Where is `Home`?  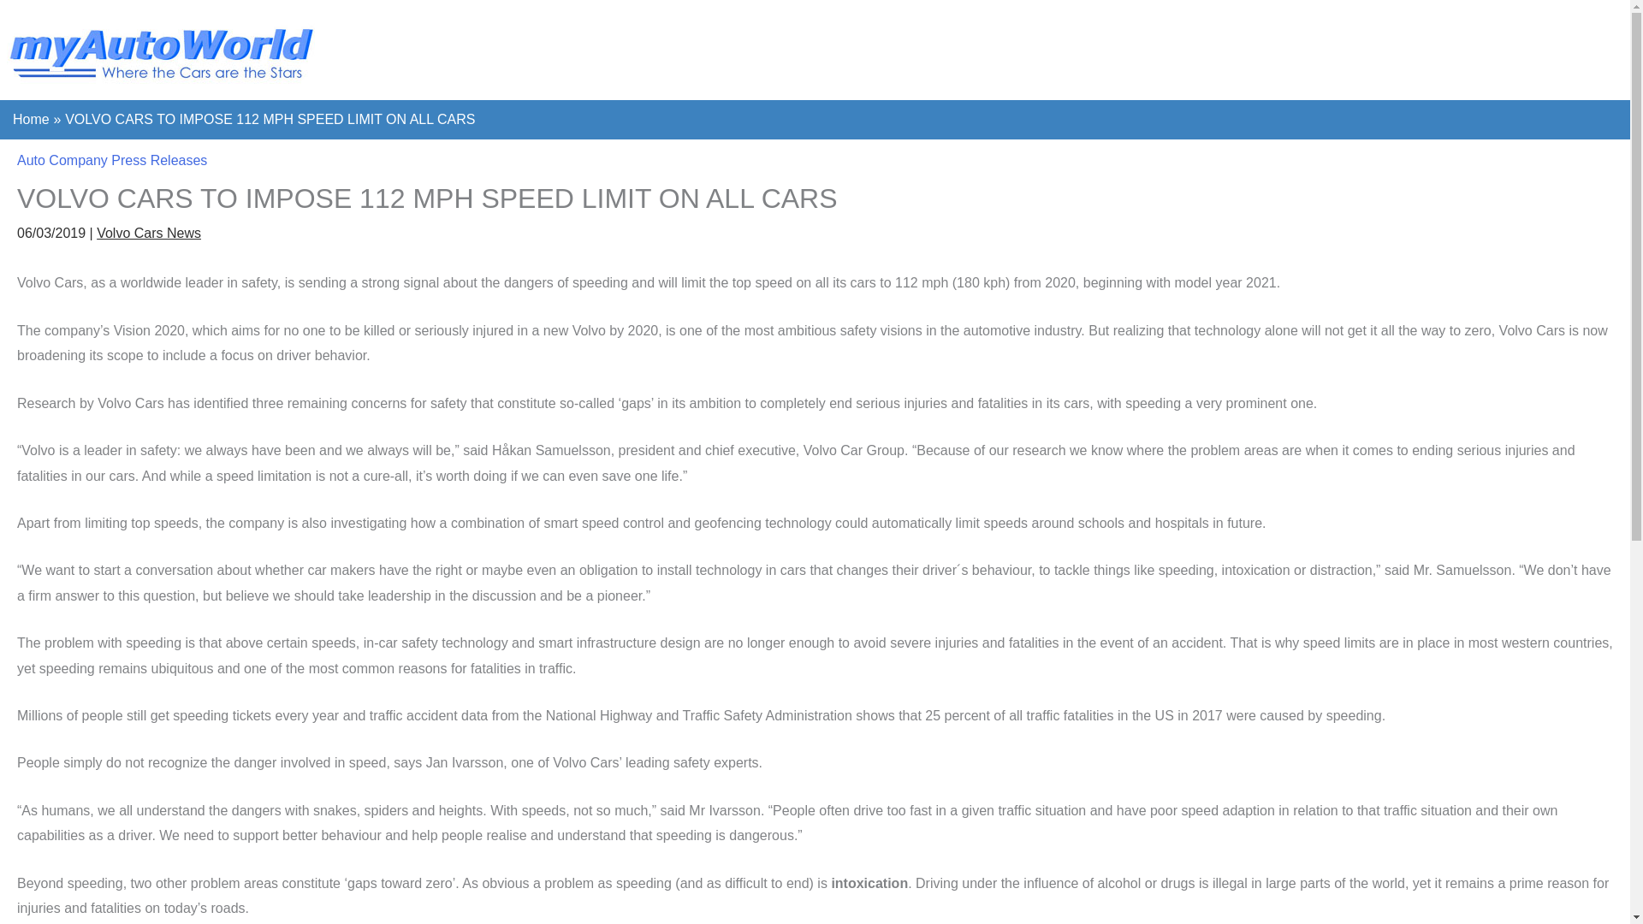
Home is located at coordinates (31, 118).